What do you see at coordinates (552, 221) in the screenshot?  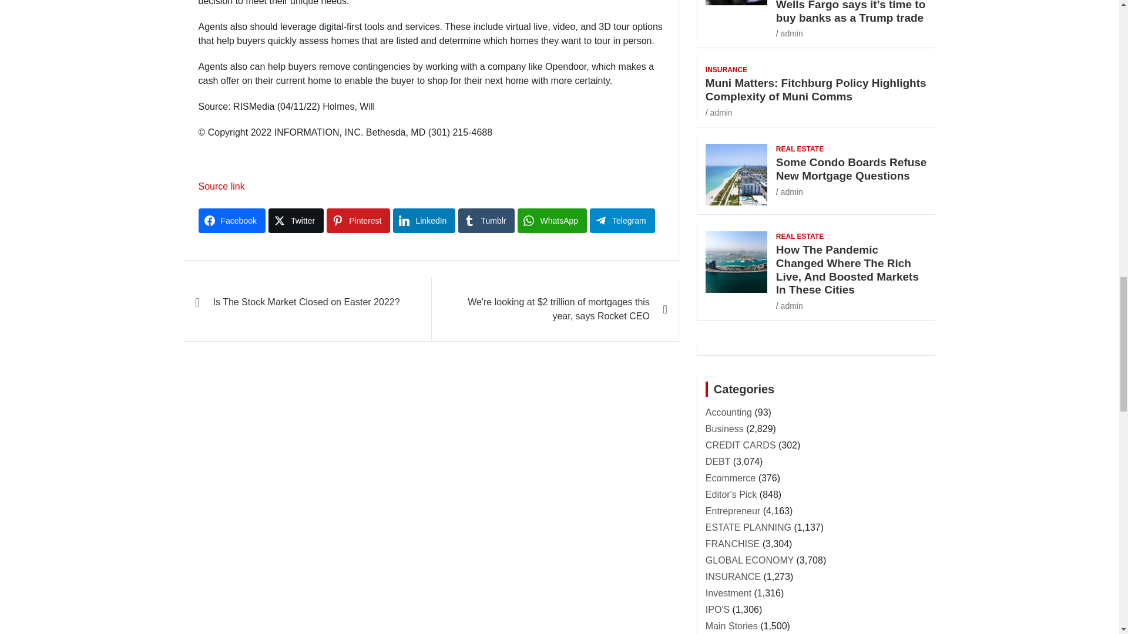 I see `Share on WhatsApp` at bounding box center [552, 221].